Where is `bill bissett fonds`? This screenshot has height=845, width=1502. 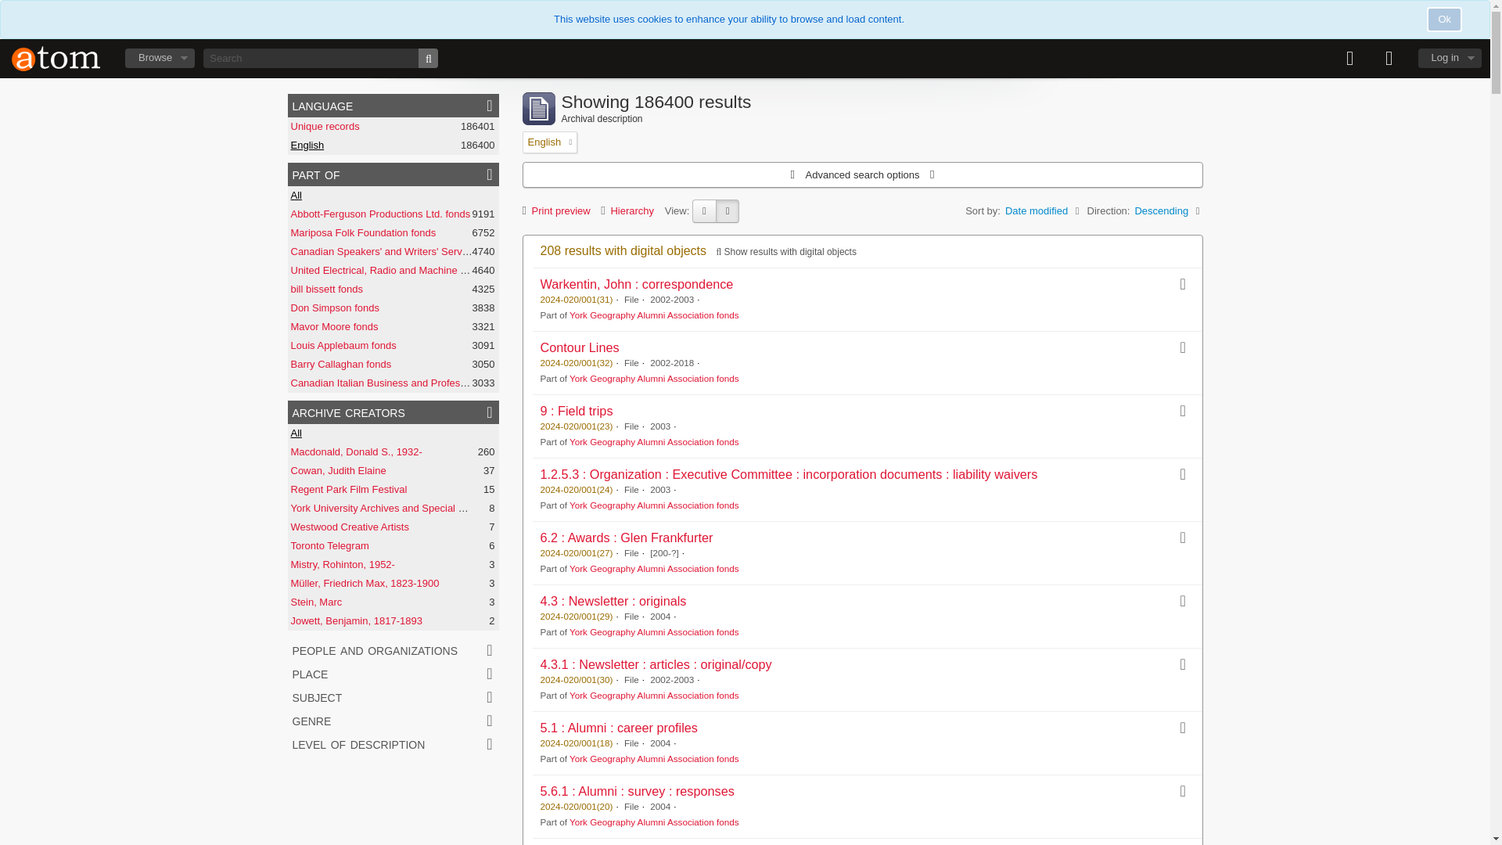
bill bissett fonds is located at coordinates (327, 288).